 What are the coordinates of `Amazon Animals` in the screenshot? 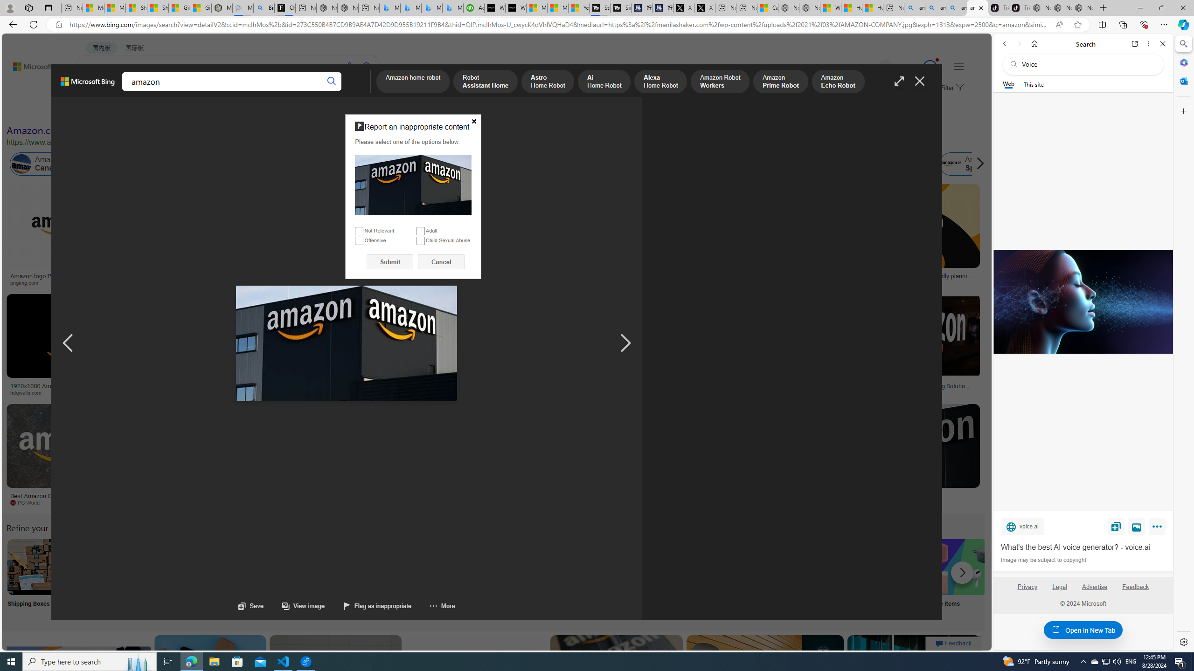 It's located at (350, 164).